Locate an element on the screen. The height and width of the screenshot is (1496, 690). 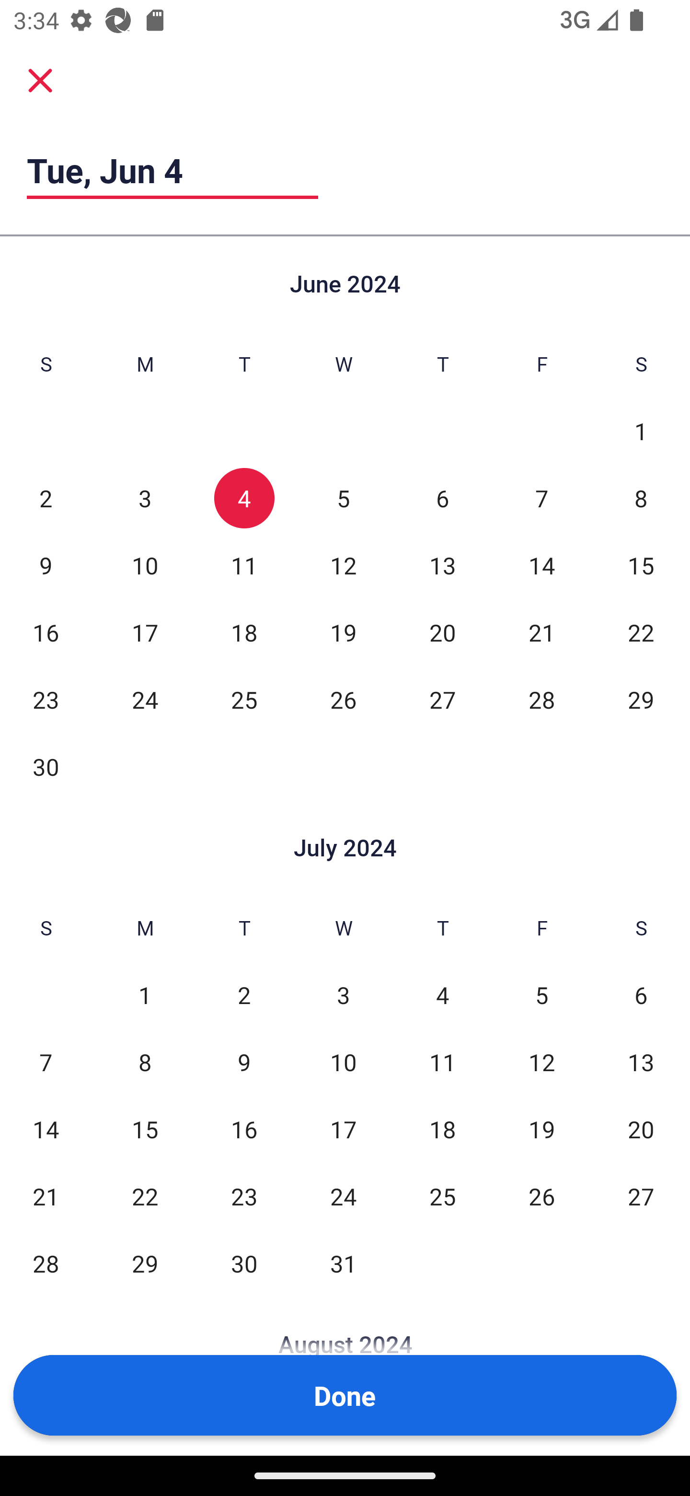
9 Sun, Jun 9, Not Selected is located at coordinates (46, 565).